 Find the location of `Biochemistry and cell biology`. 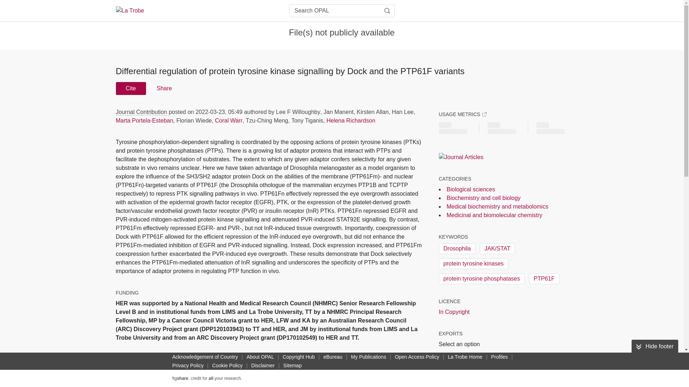

Biochemistry and cell biology is located at coordinates (483, 198).